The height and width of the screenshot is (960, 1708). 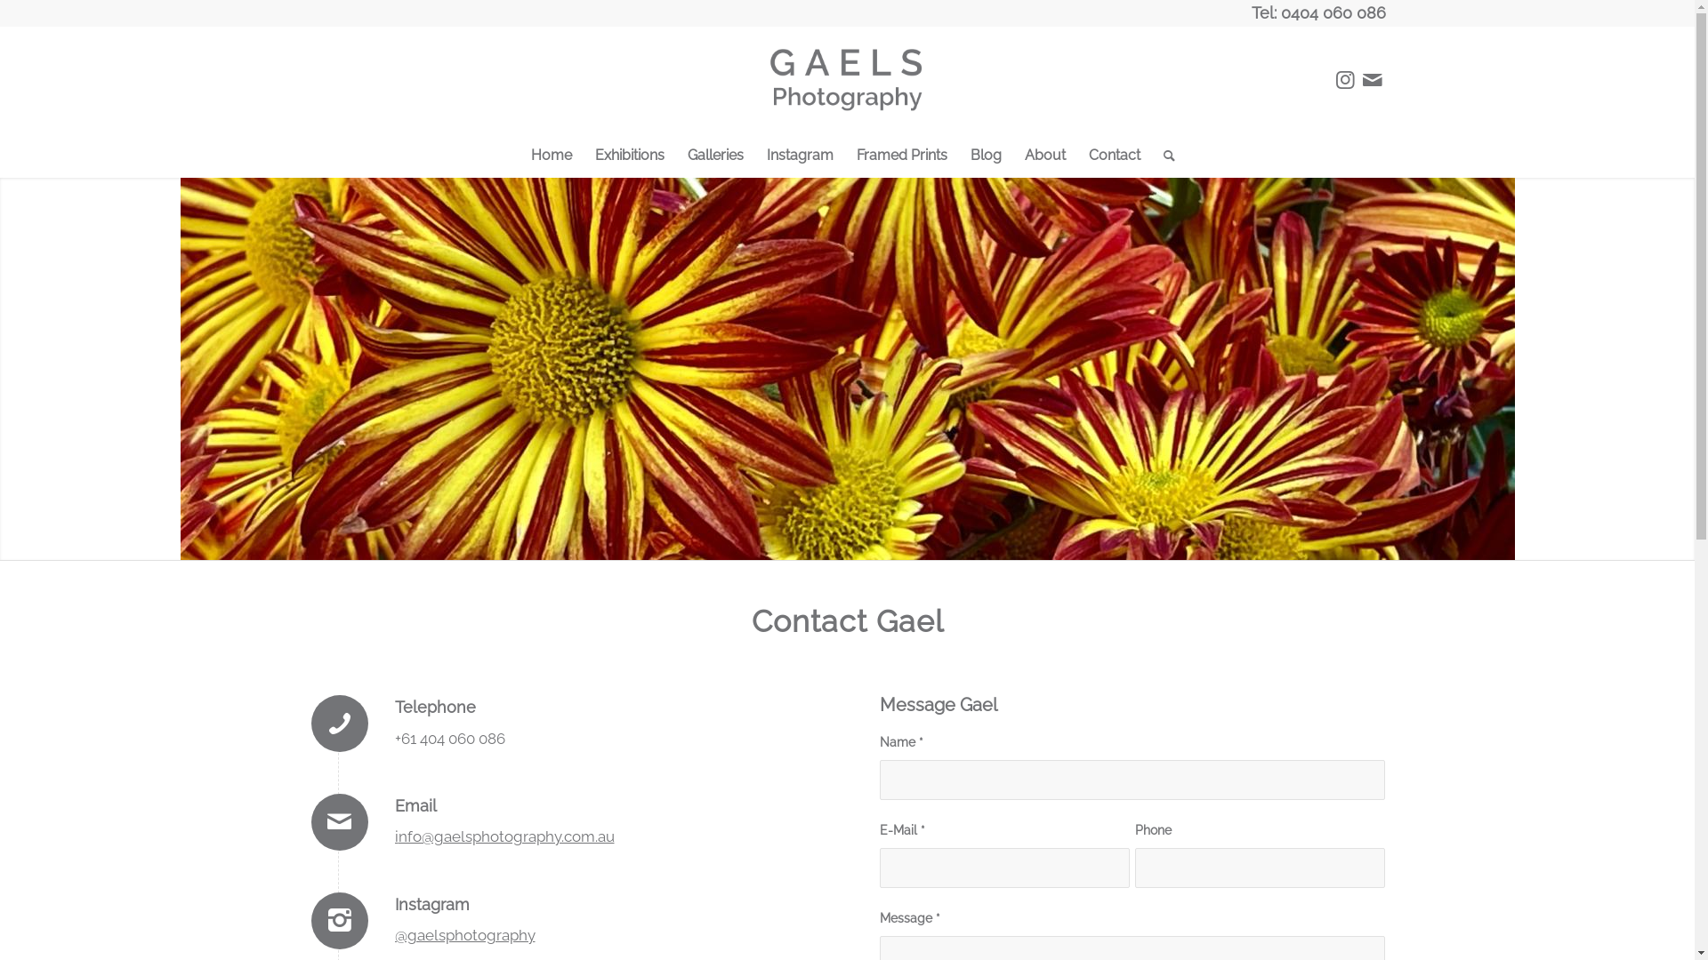 What do you see at coordinates (465, 935) in the screenshot?
I see `@gaelsphotography` at bounding box center [465, 935].